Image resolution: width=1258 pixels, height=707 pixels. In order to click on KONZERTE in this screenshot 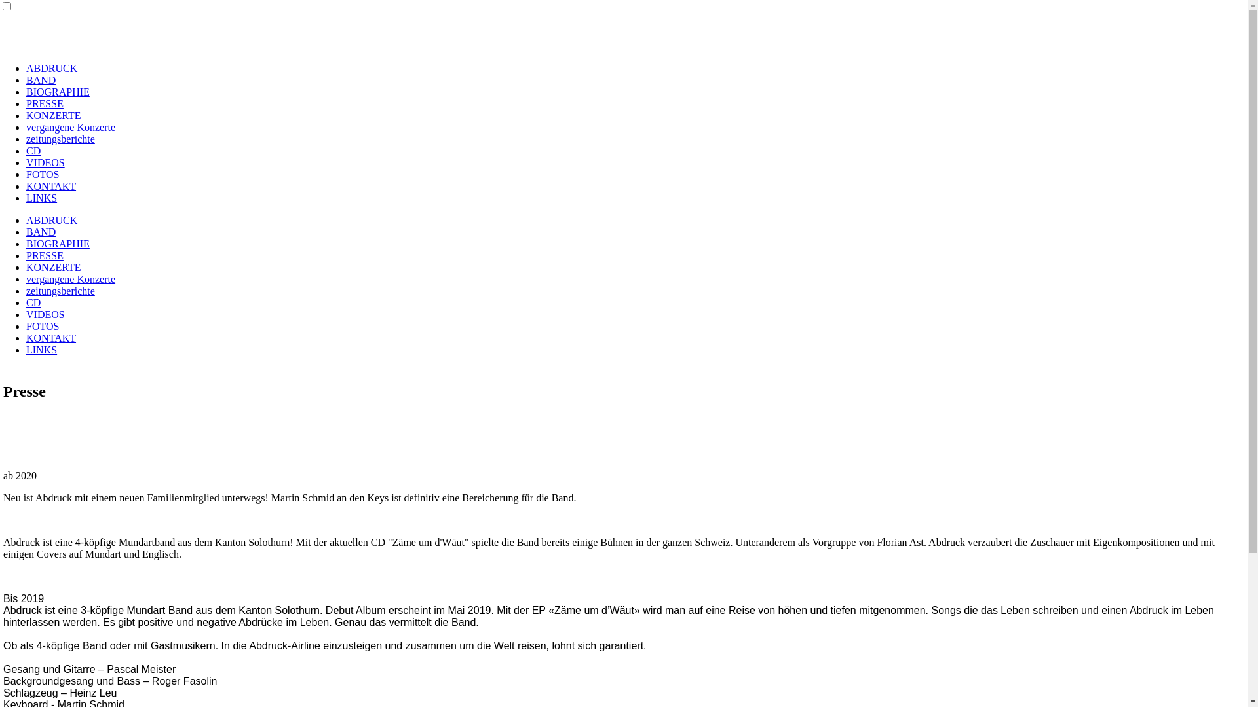, I will do `click(53, 267)`.